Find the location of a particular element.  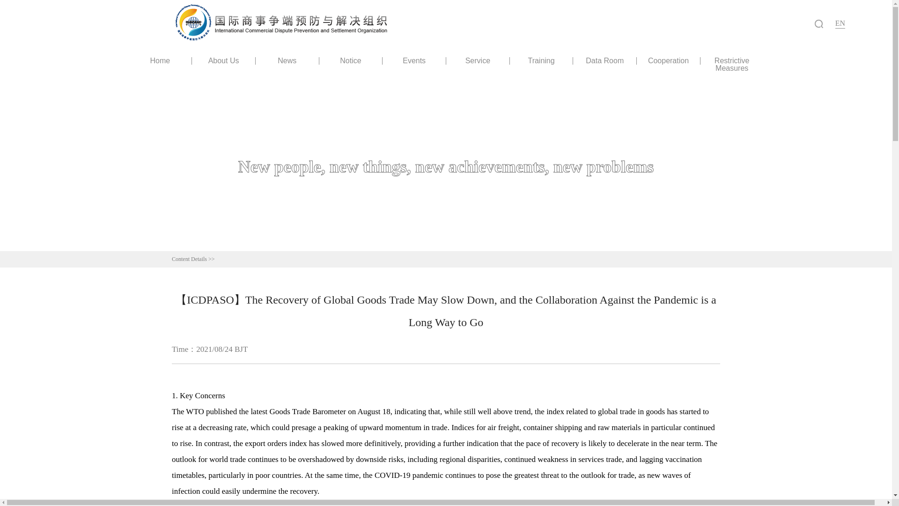

Cooperation is located at coordinates (668, 61).